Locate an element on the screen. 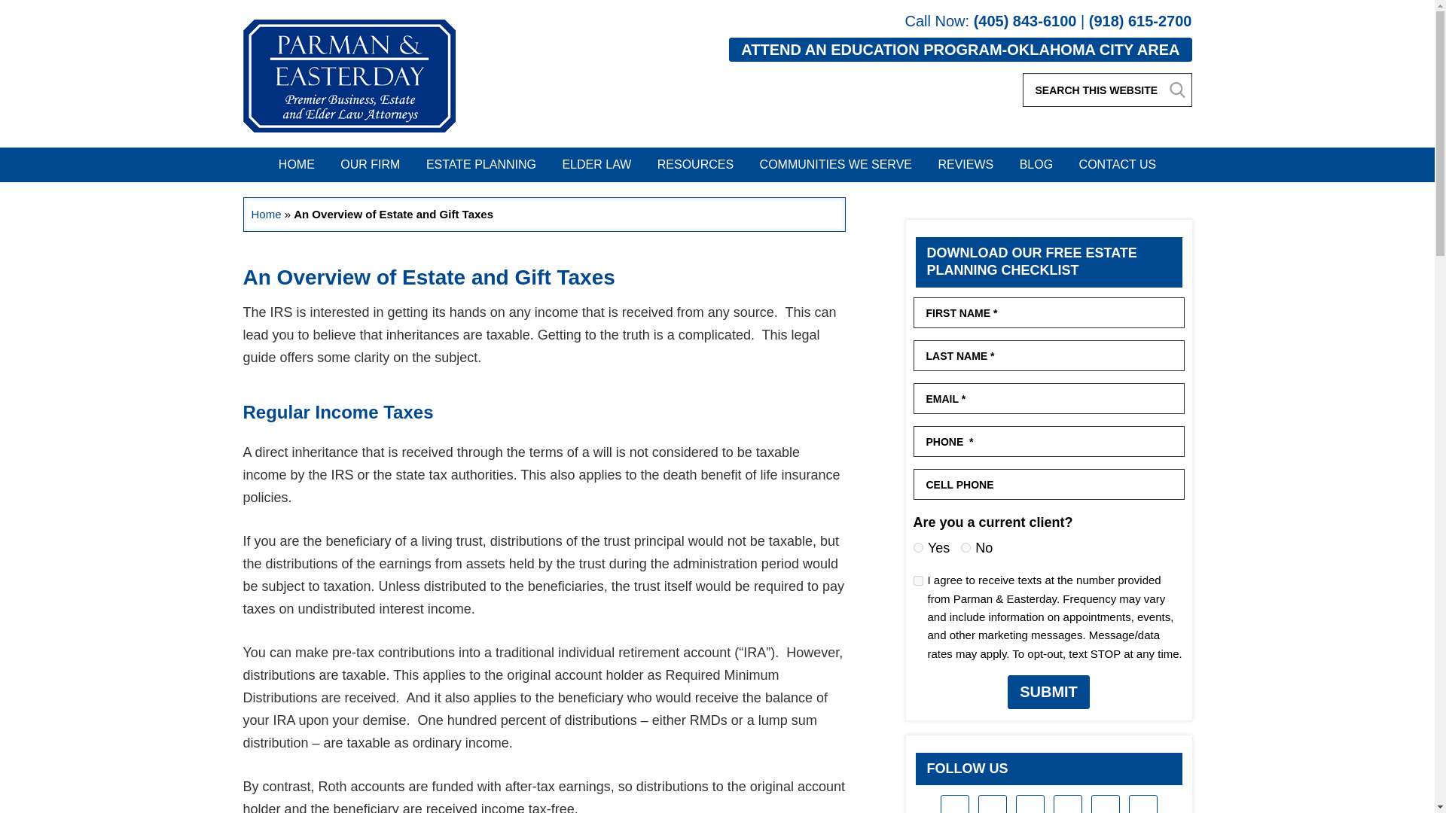 The image size is (1446, 813). ATTEND AN EDUCATION PROGRAM-OKLAHOMA CITY AREA is located at coordinates (959, 50).